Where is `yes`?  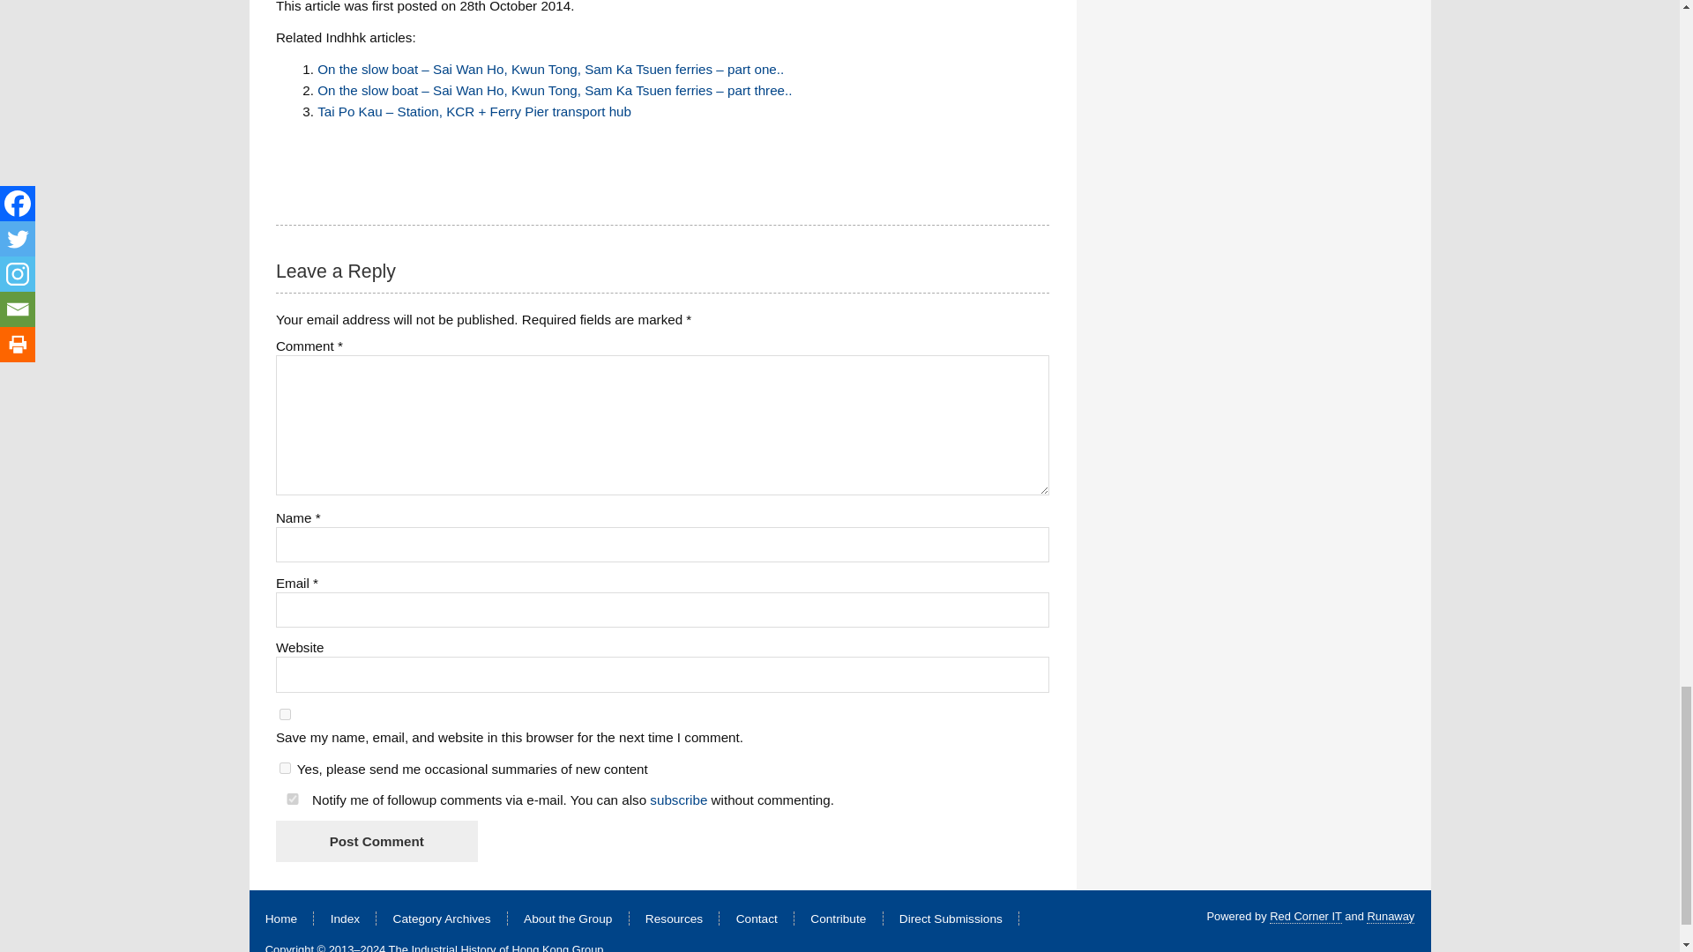
yes is located at coordinates (293, 799).